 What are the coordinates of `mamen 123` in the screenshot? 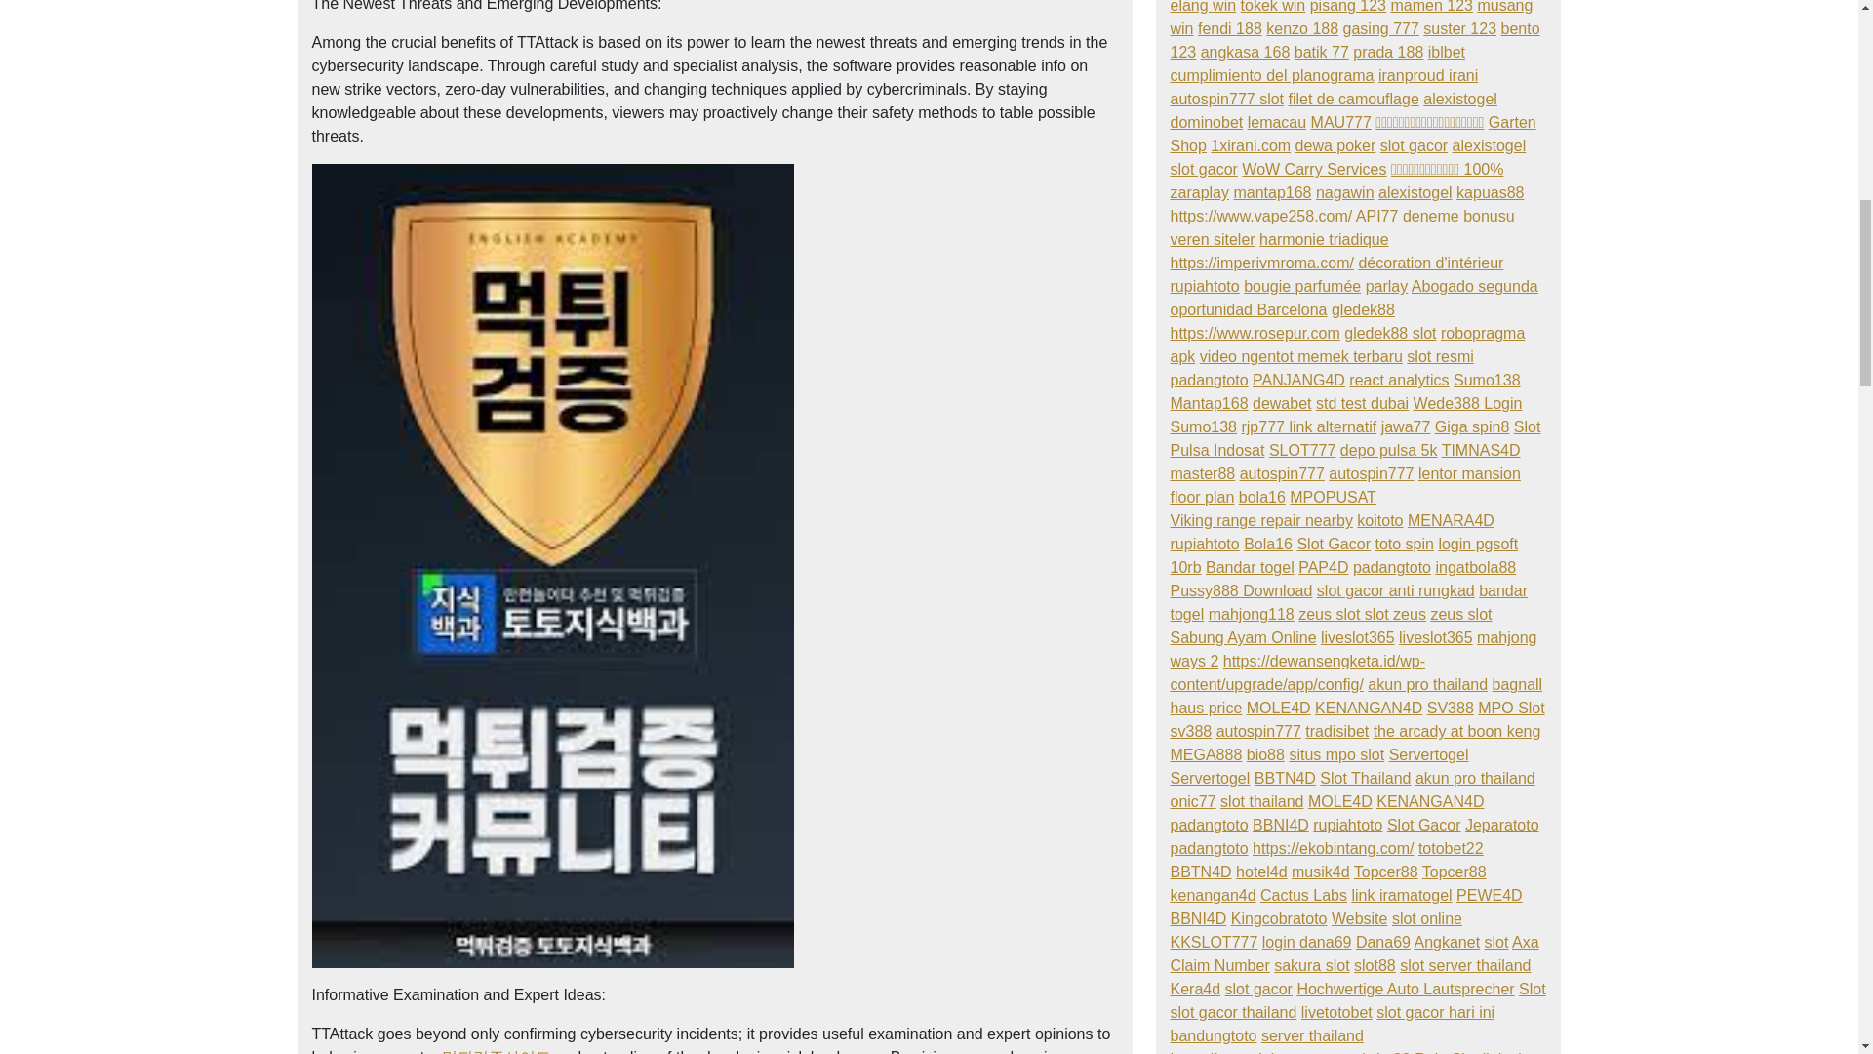 It's located at (1430, 7).